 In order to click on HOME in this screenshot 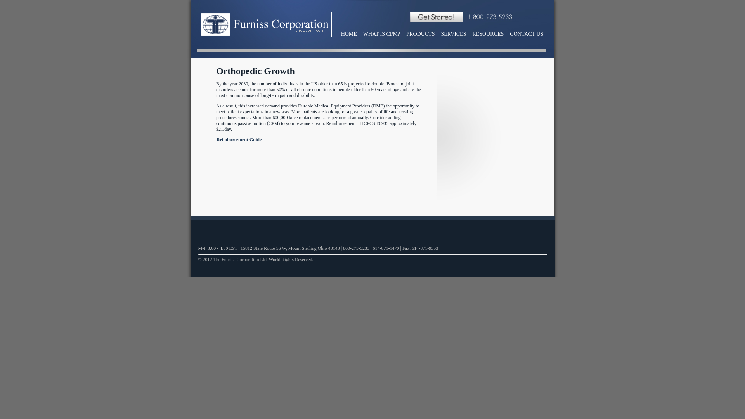, I will do `click(352, 34)`.